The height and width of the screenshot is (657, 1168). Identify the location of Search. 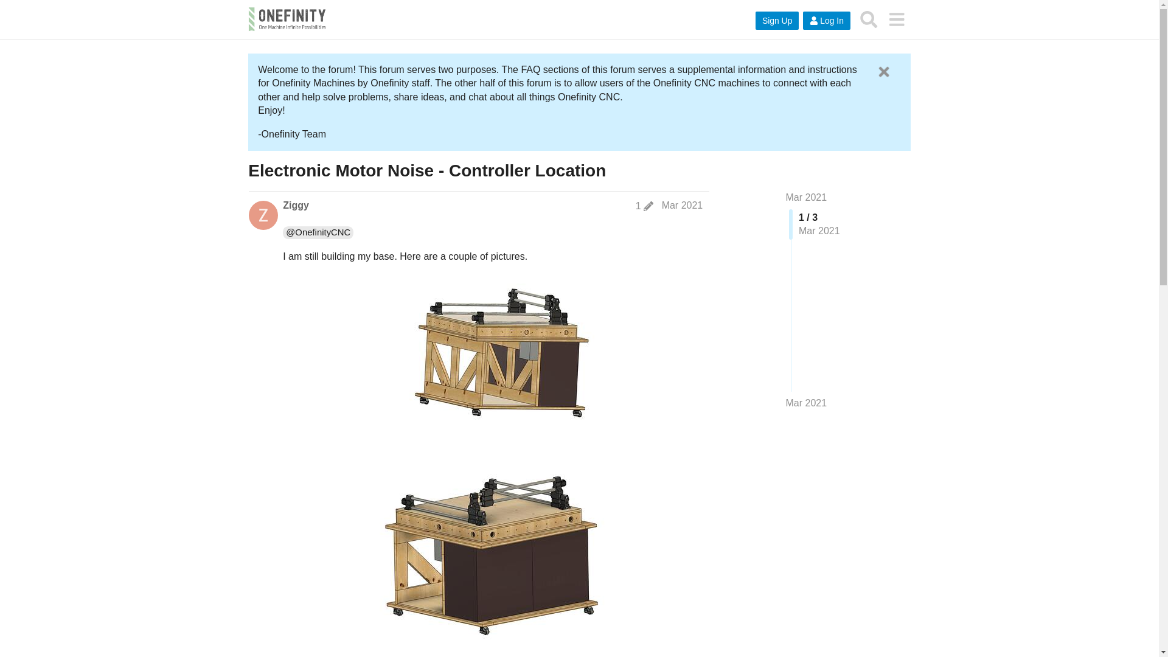
(869, 19).